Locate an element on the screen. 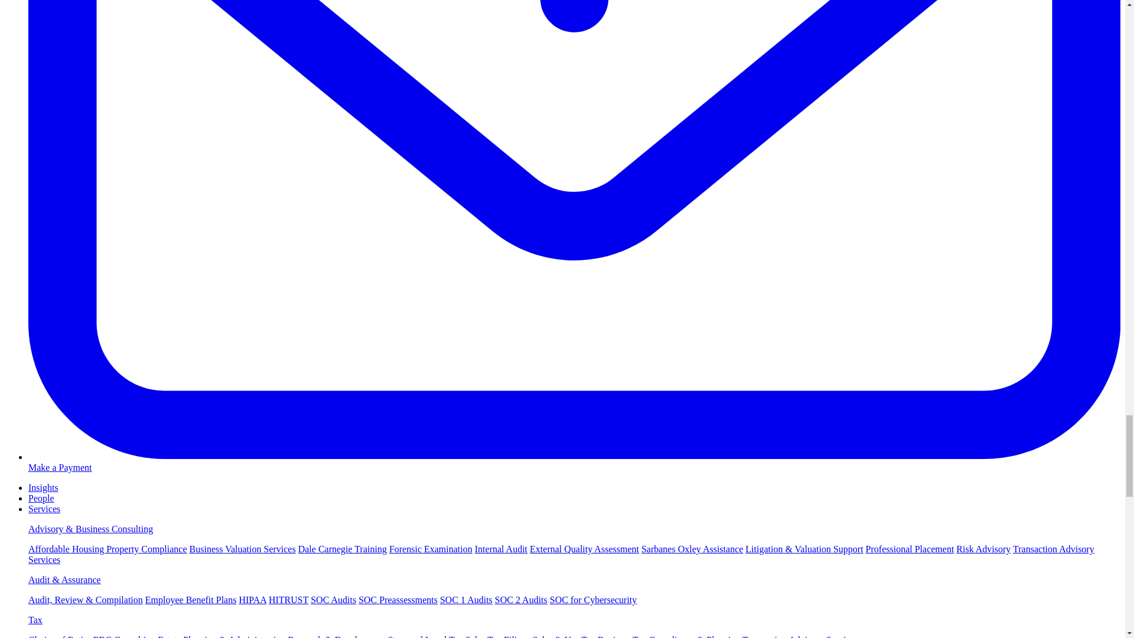  People is located at coordinates (41, 498).